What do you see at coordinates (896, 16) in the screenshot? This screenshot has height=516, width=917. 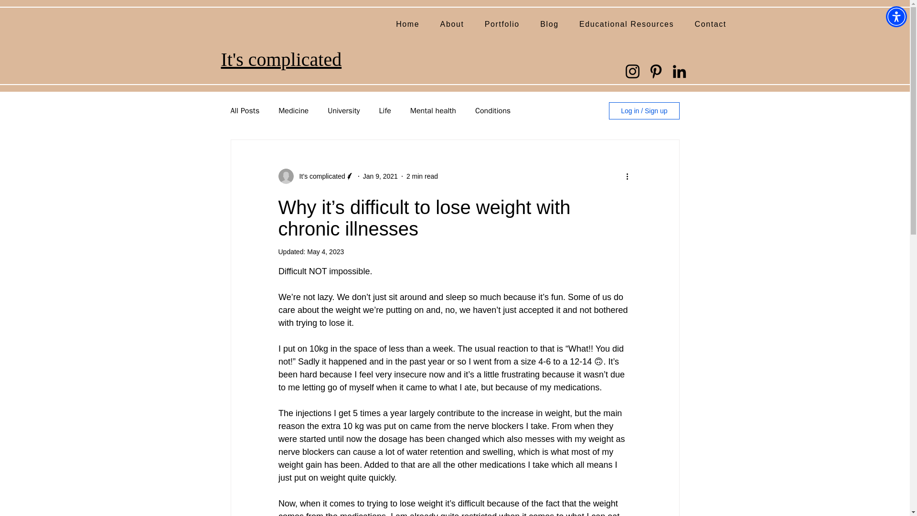 I see `Accessibility Menu` at bounding box center [896, 16].